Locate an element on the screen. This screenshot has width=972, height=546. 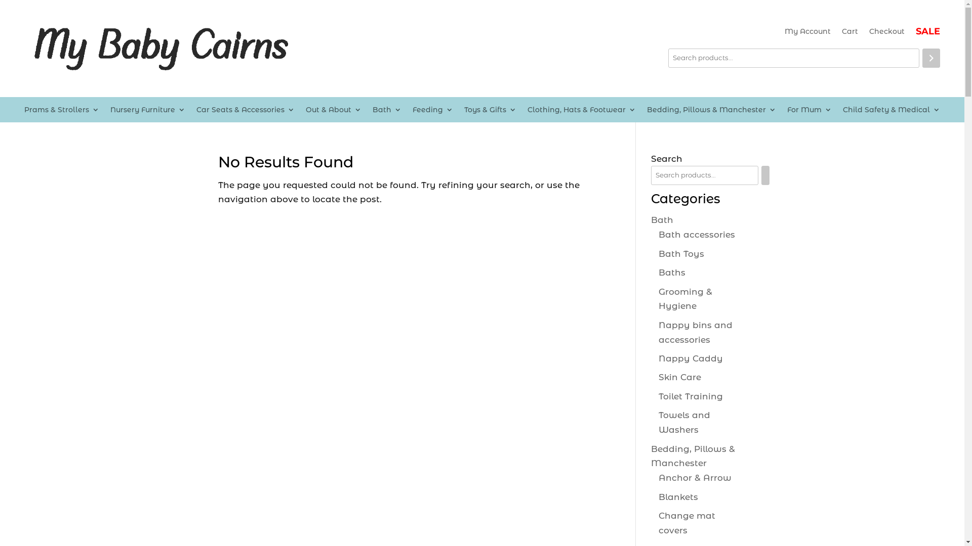
Bath Toys is located at coordinates (681, 254).